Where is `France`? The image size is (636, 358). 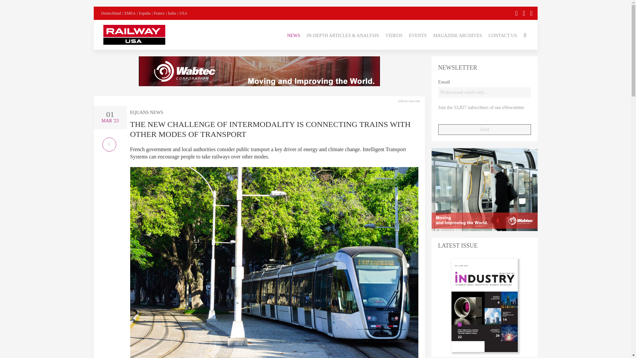
France is located at coordinates (159, 13).